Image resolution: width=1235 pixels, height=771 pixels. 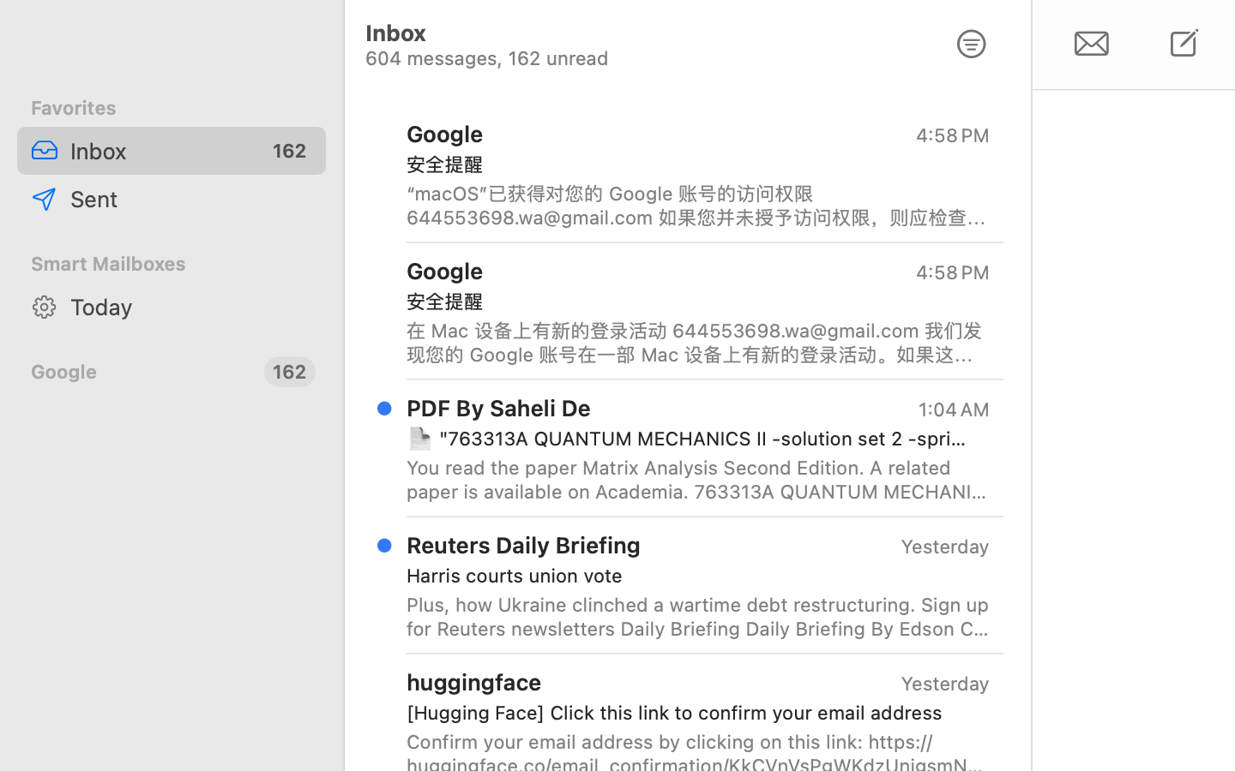 I want to click on Yesterday, so click(x=945, y=684).